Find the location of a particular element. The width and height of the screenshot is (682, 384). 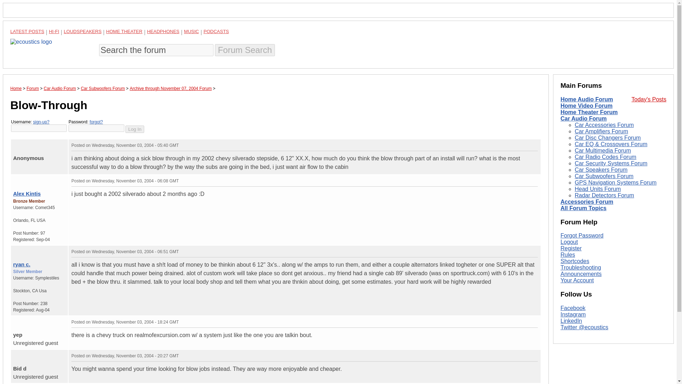

forgot? is located at coordinates (96, 122).